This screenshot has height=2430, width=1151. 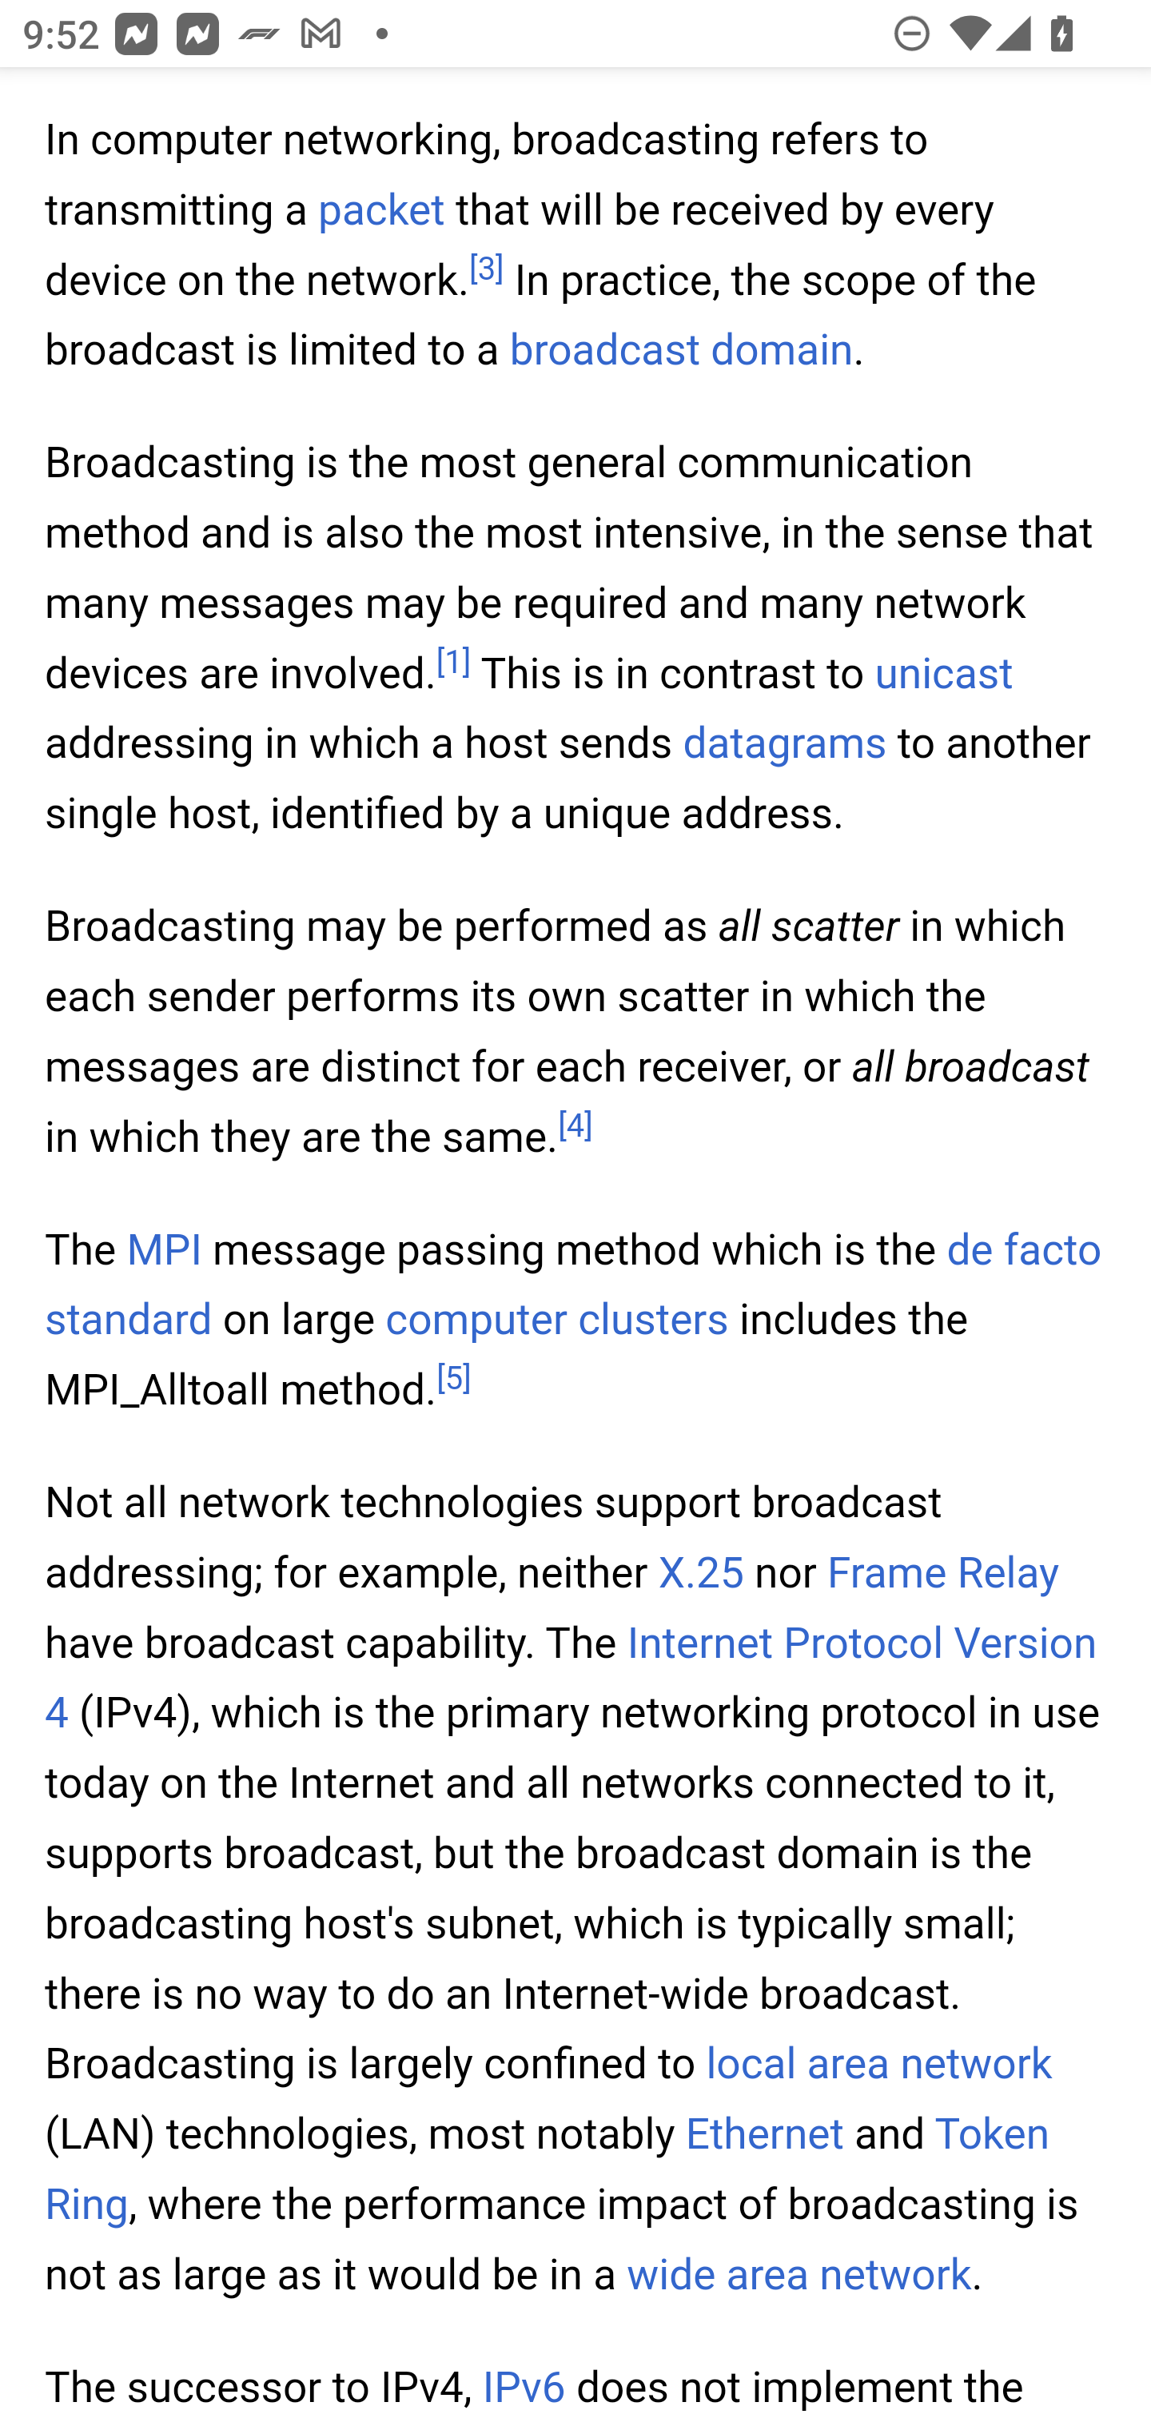 I want to click on datagrams, so click(x=786, y=743).